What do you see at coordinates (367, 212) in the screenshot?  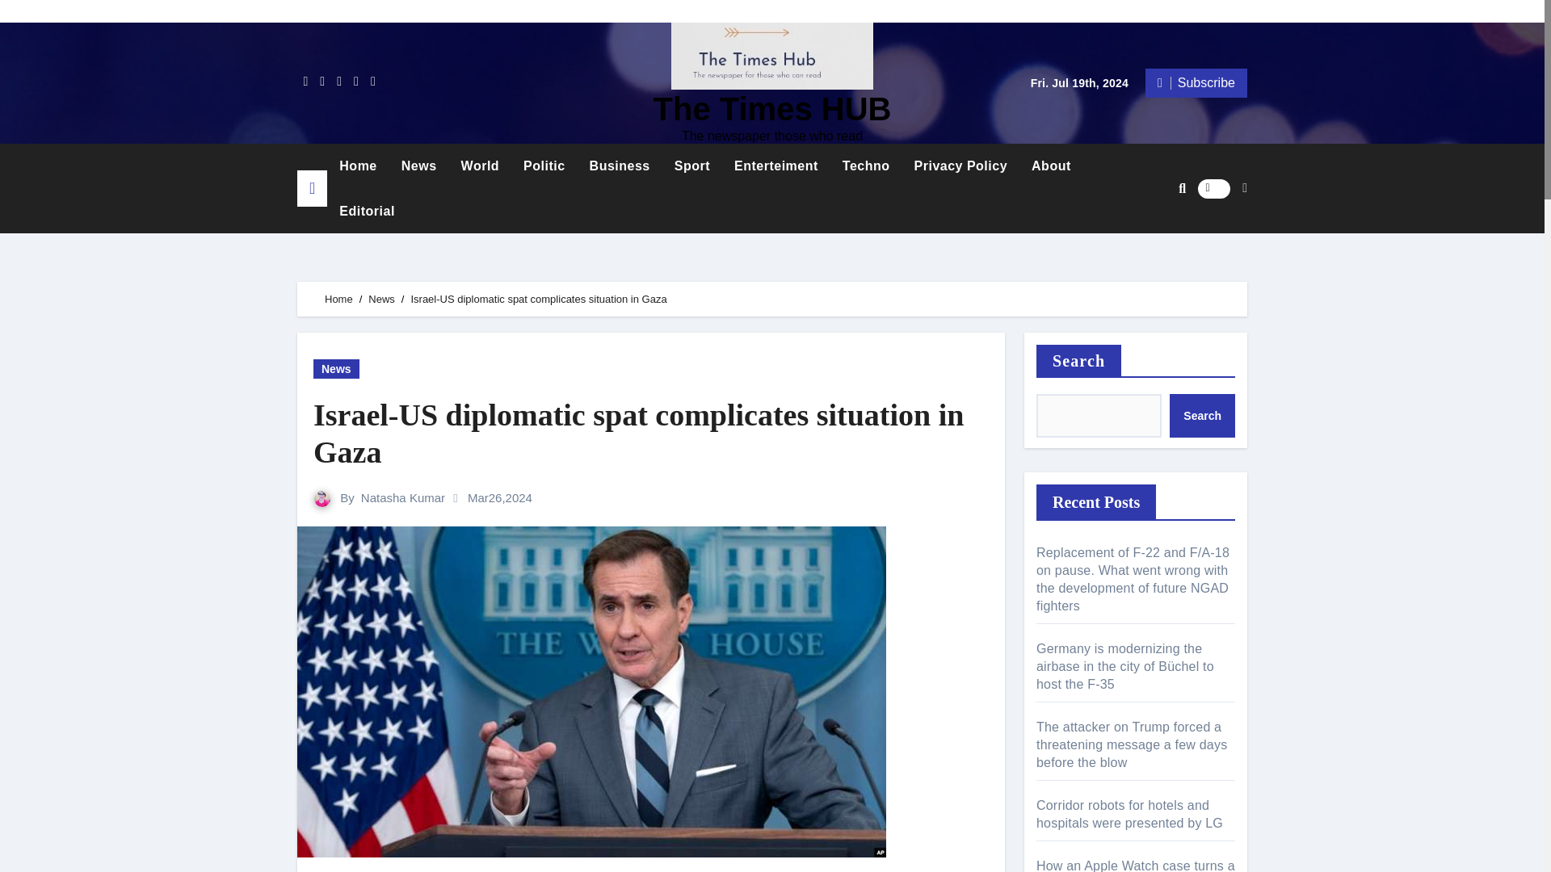 I see `Editorial` at bounding box center [367, 212].